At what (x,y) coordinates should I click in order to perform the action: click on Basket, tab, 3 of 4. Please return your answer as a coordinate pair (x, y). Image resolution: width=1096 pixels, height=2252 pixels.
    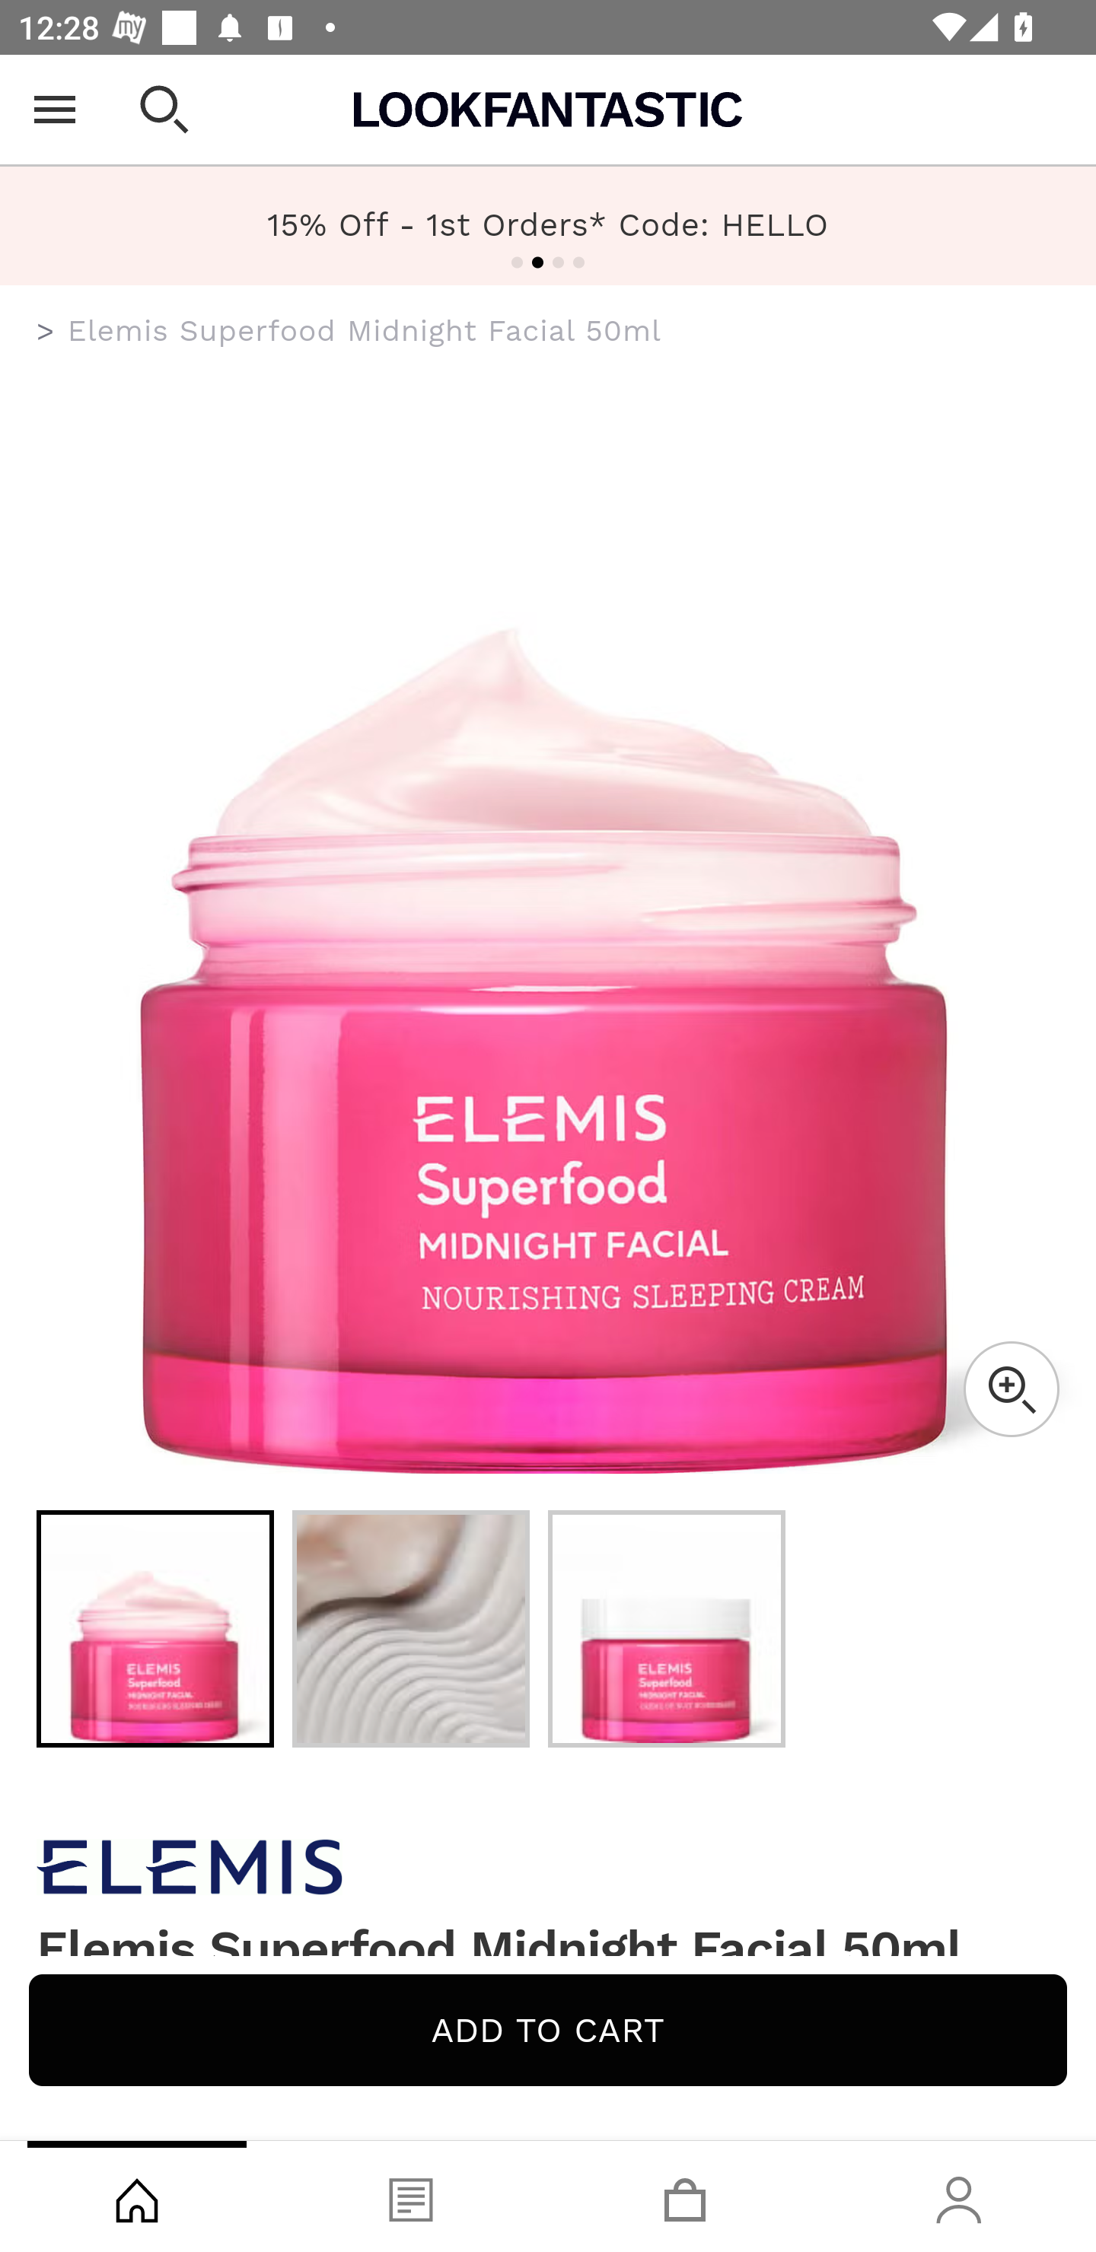
    Looking at the image, I should click on (685, 2196).